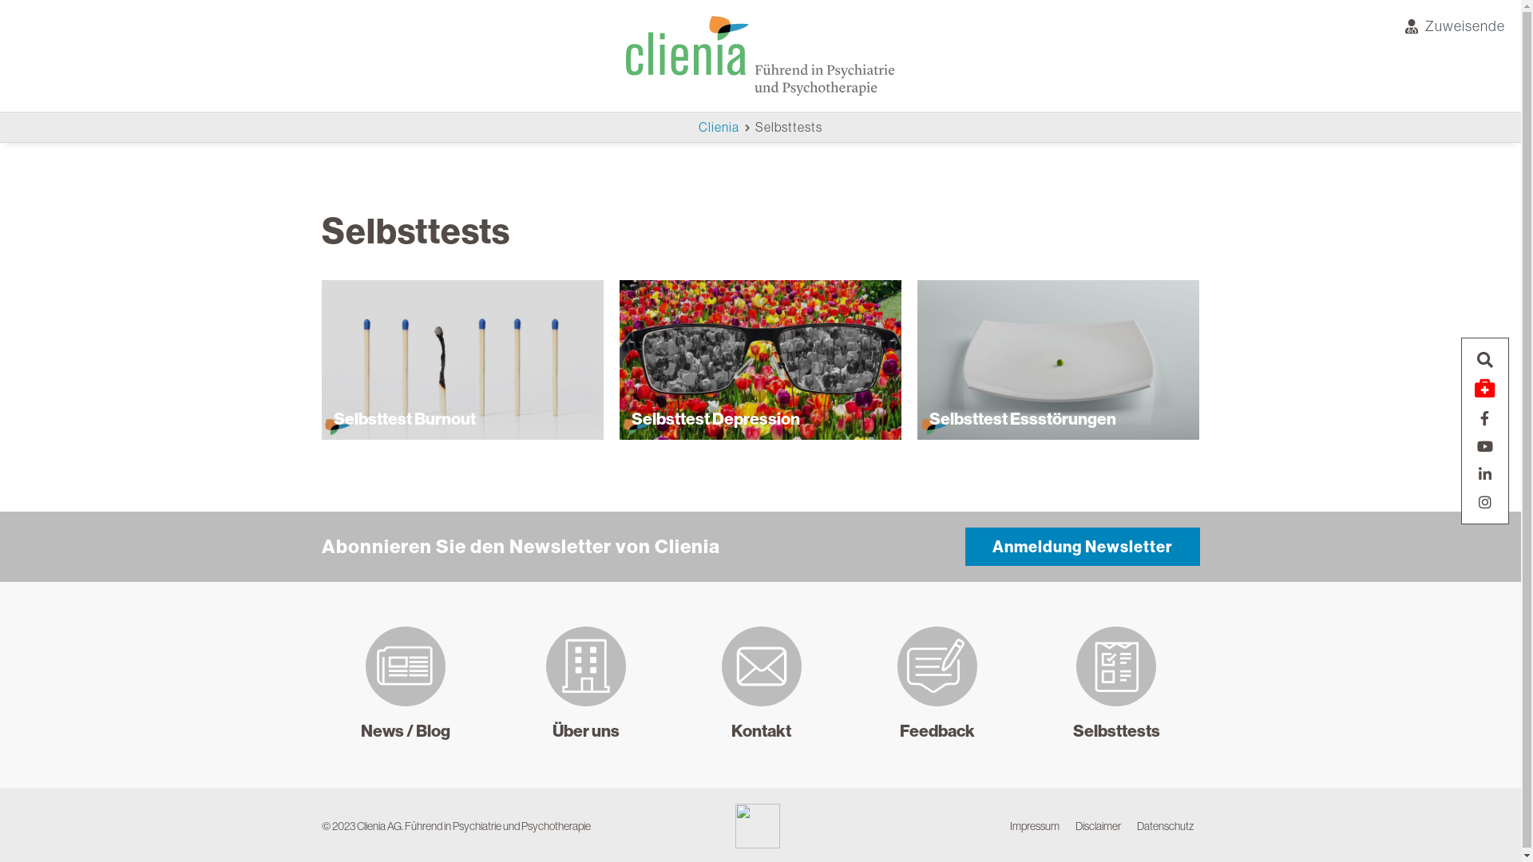 Image resolution: width=1533 pixels, height=862 pixels. What do you see at coordinates (1082, 547) in the screenshot?
I see `Anmeldung Newsletter` at bounding box center [1082, 547].